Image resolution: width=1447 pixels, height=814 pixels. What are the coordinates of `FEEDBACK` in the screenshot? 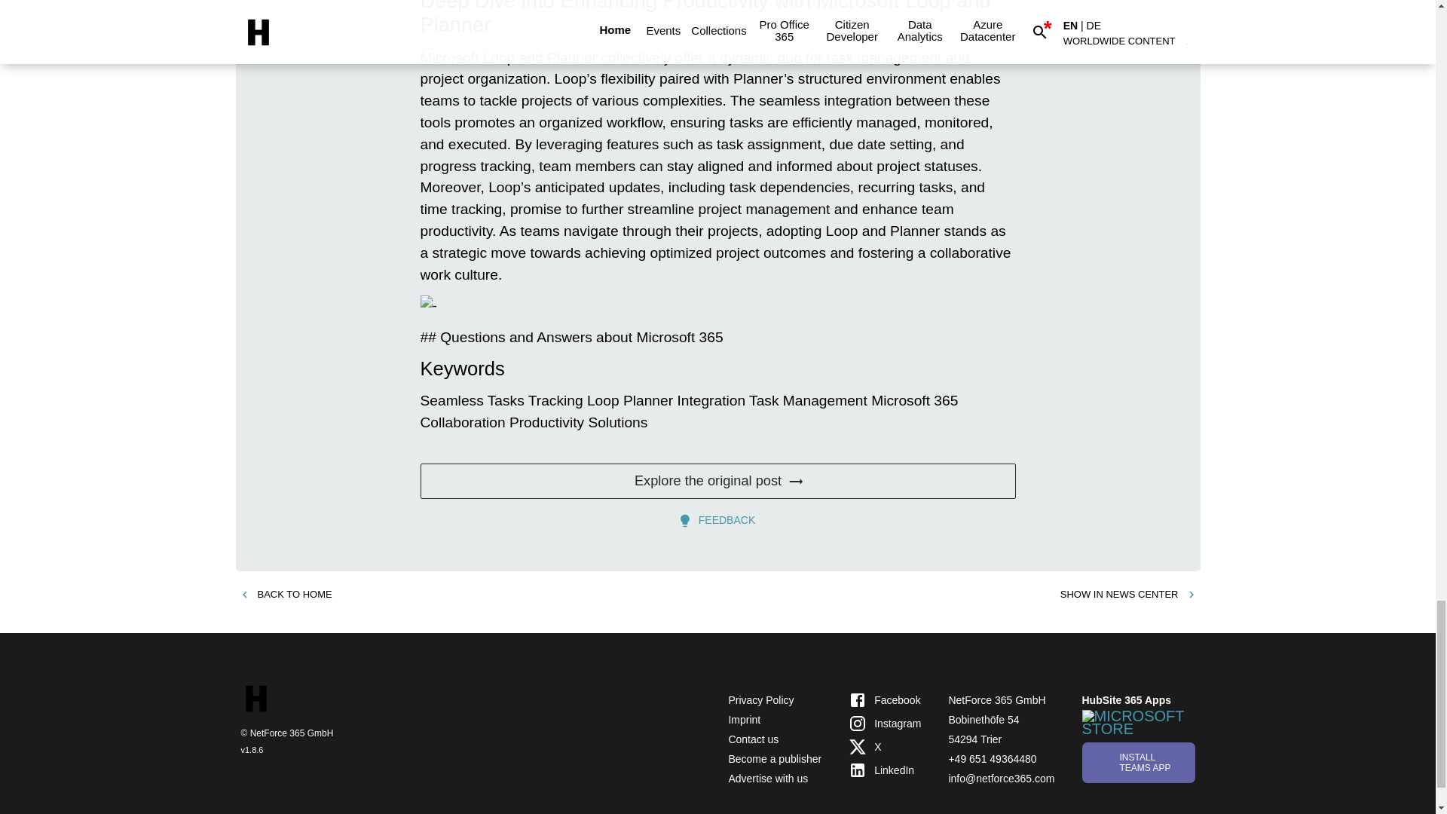 It's located at (717, 520).